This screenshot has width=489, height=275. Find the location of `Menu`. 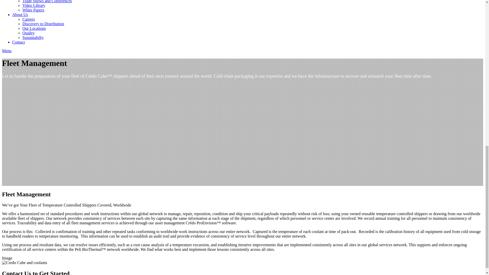

Menu is located at coordinates (7, 51).